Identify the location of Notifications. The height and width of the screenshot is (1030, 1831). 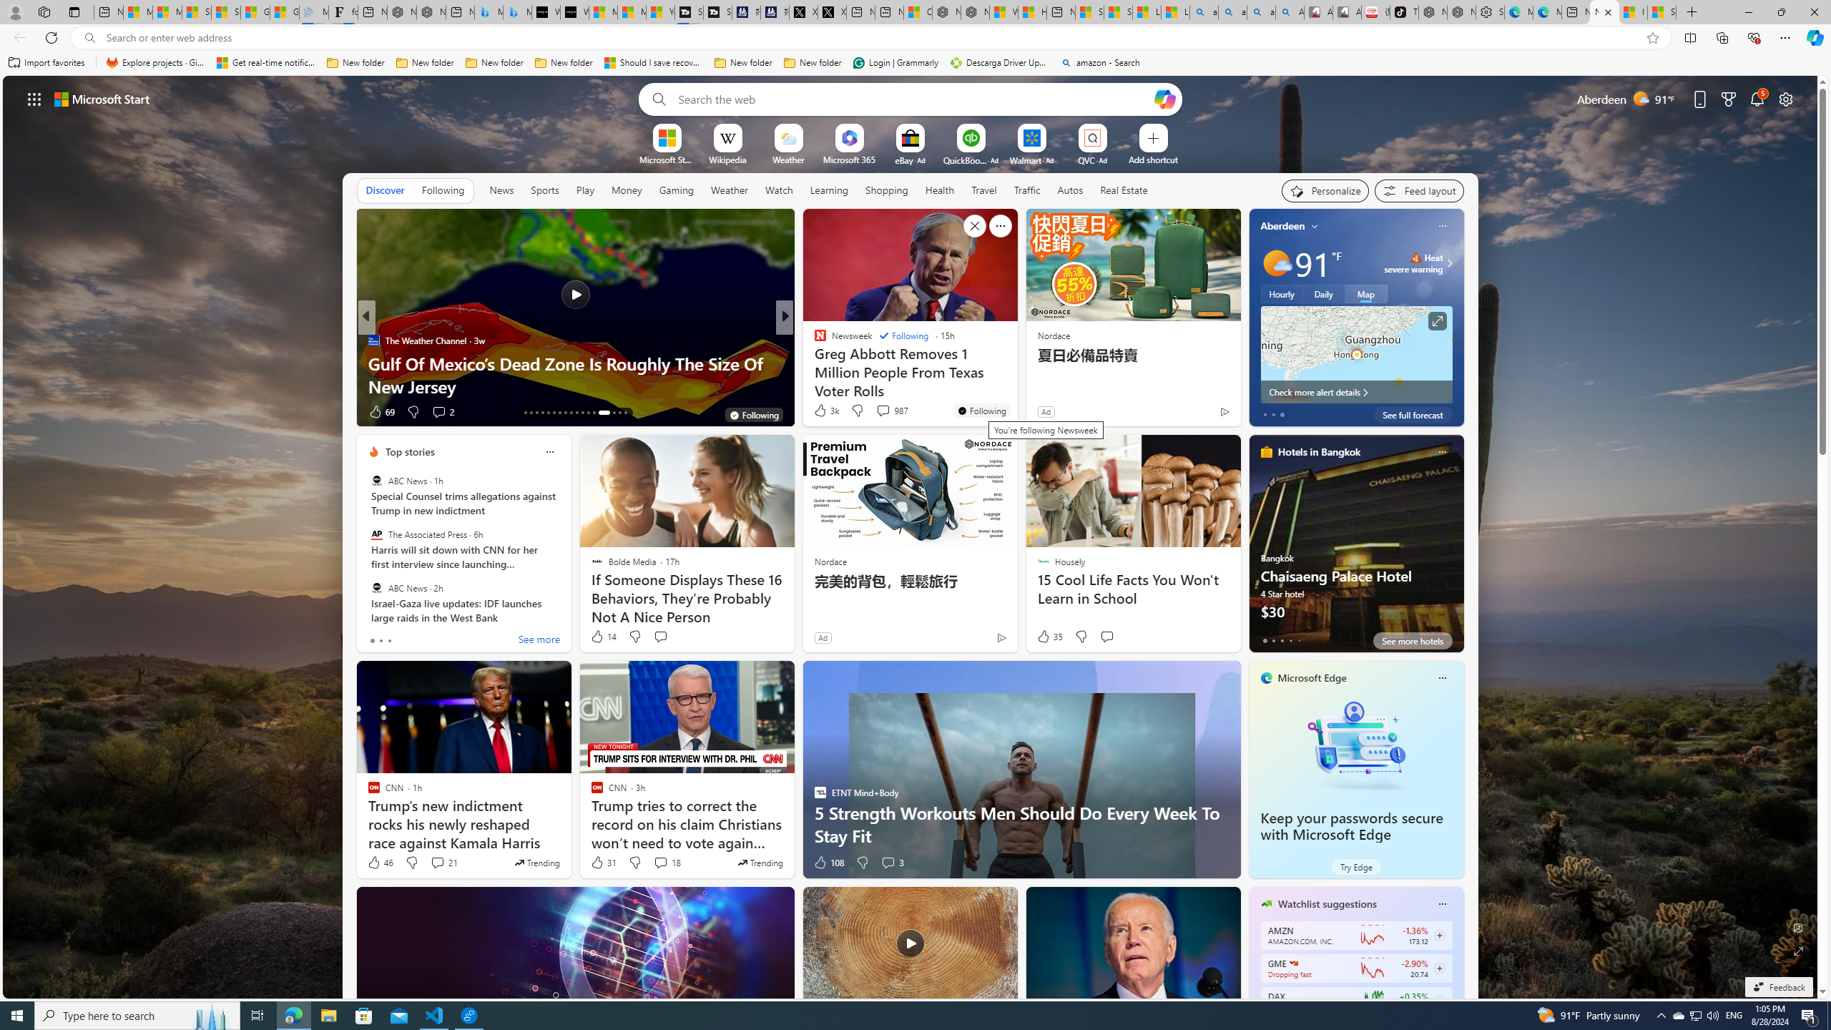
(1758, 99).